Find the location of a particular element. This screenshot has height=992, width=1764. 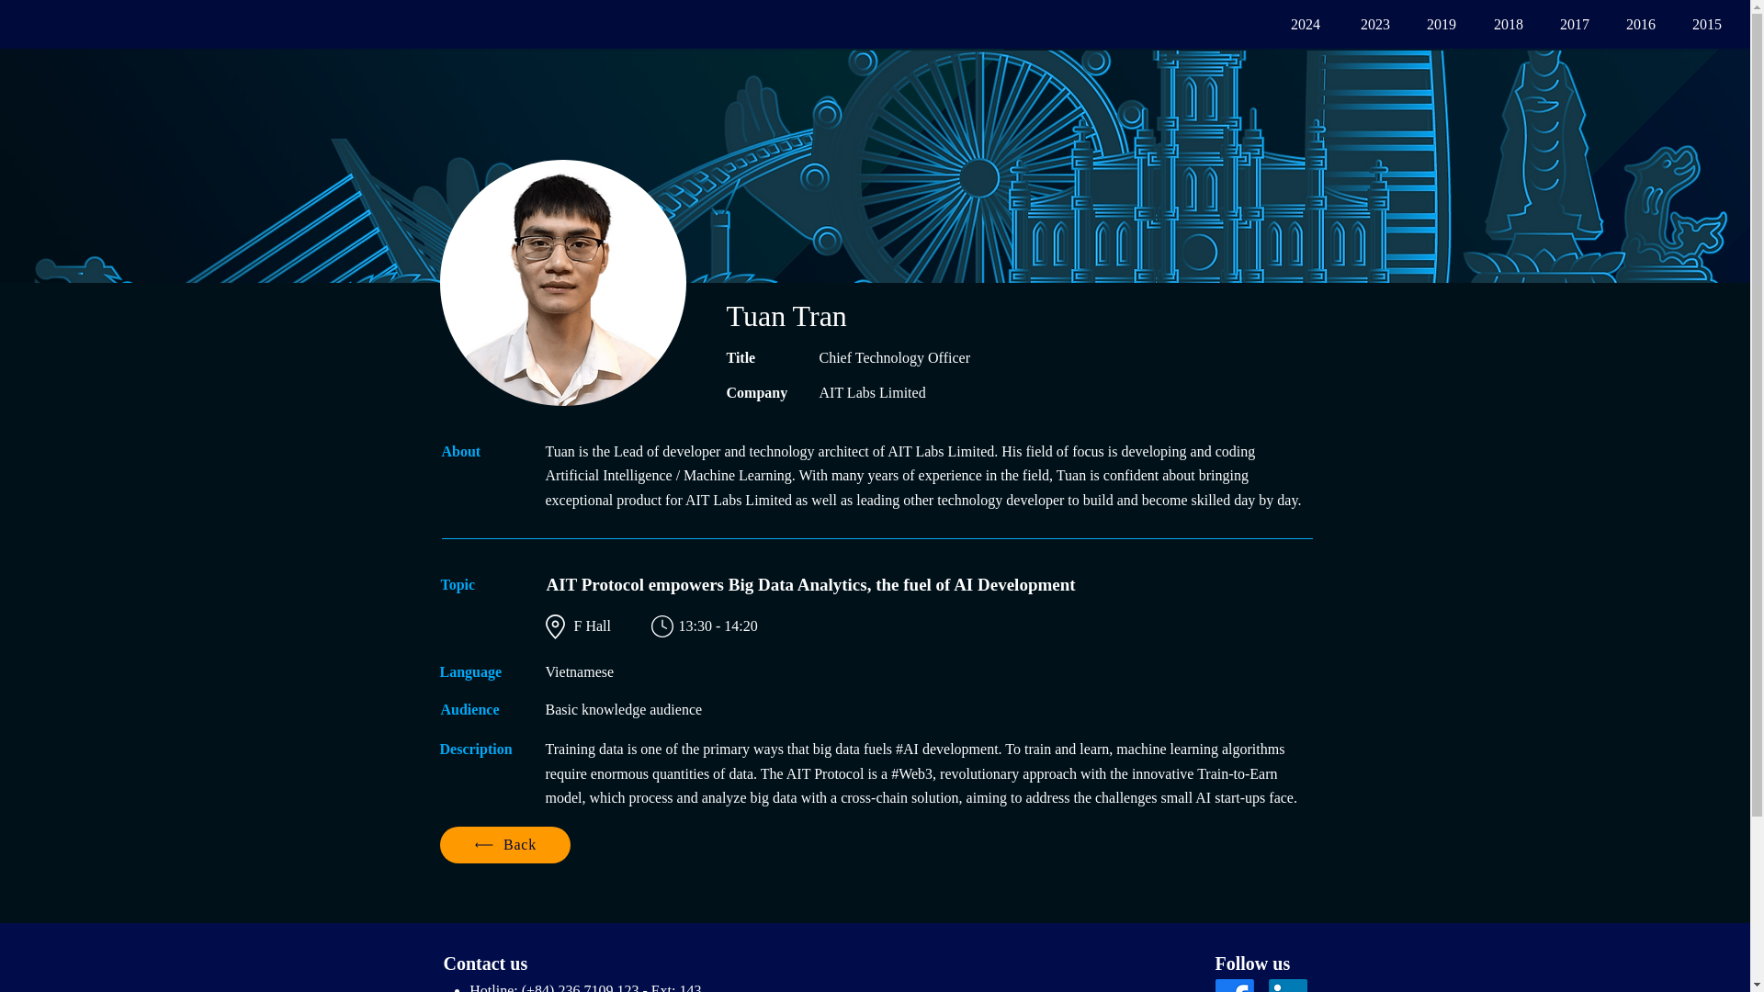

2019 is located at coordinates (1431, 25).